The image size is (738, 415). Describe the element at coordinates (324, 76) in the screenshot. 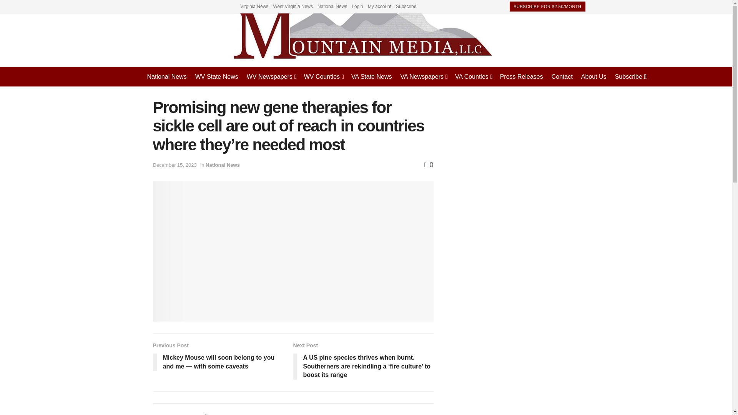

I see `WV Counties` at that location.